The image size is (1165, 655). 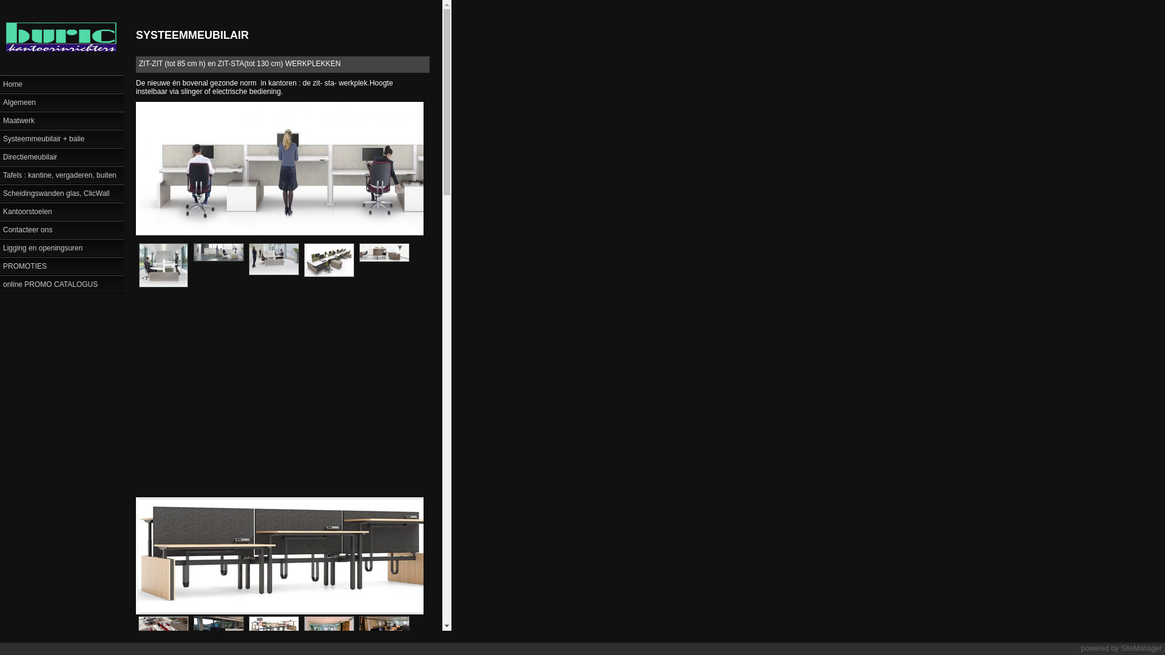 What do you see at coordinates (62, 156) in the screenshot?
I see `Directiemeubilair` at bounding box center [62, 156].